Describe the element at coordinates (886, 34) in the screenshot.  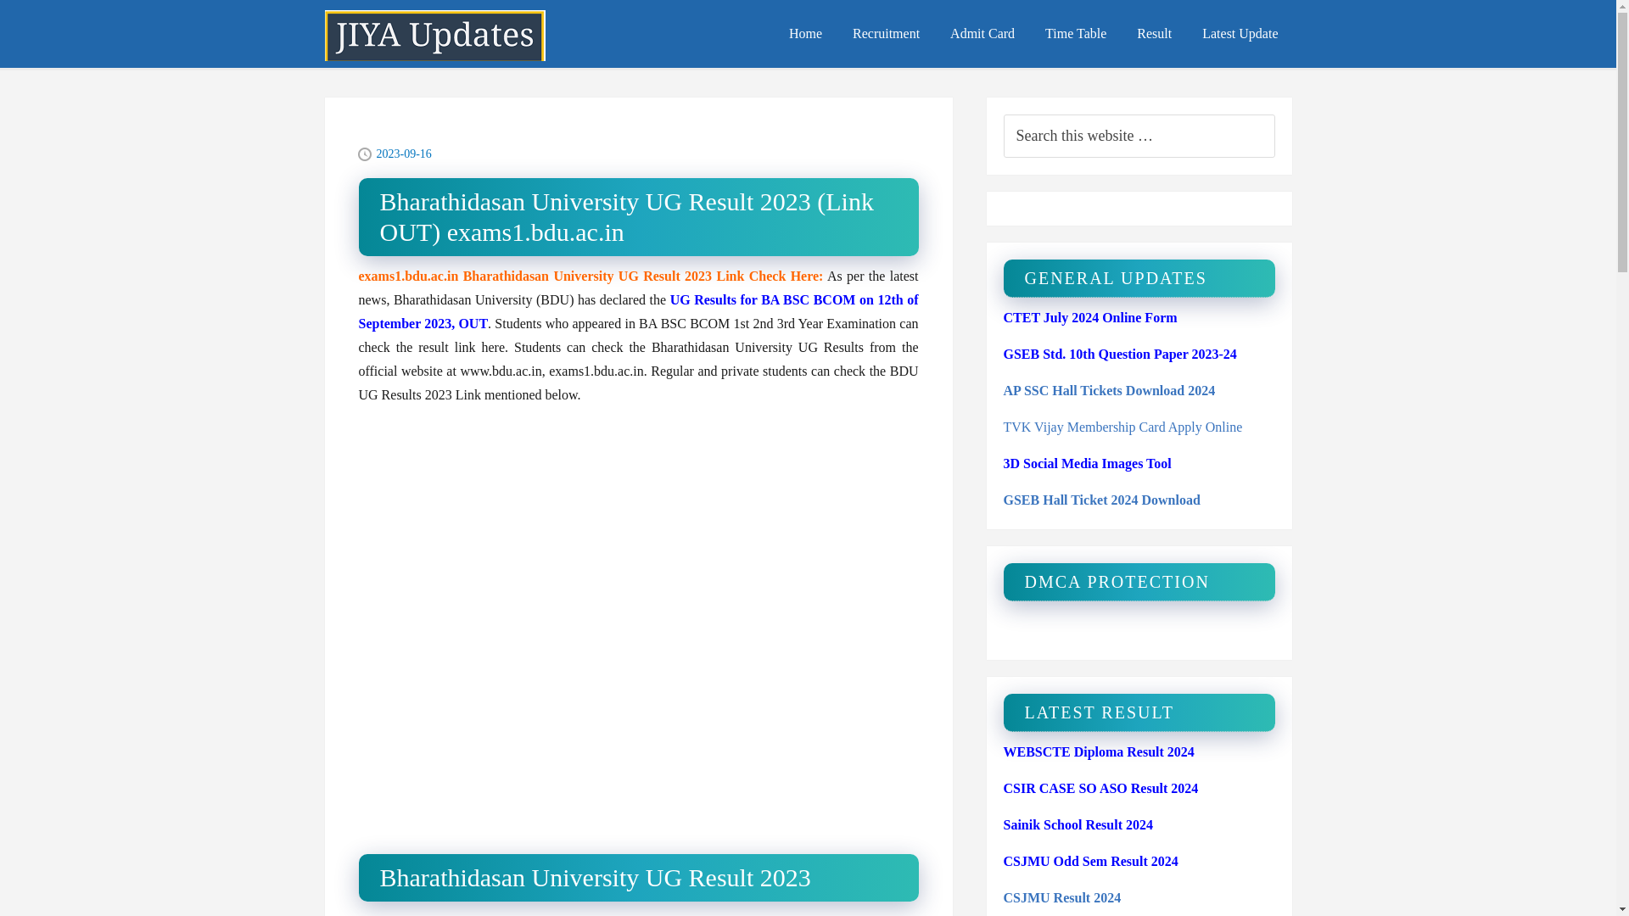
I see `Recruitment` at that location.